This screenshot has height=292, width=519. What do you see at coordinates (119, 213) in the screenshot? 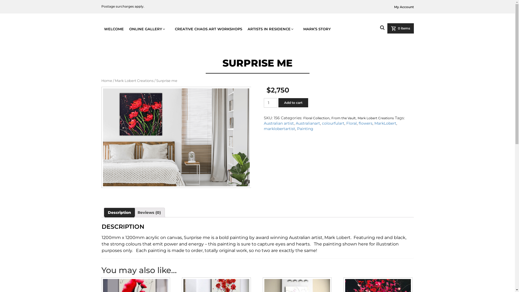
I see `Description` at bounding box center [119, 213].